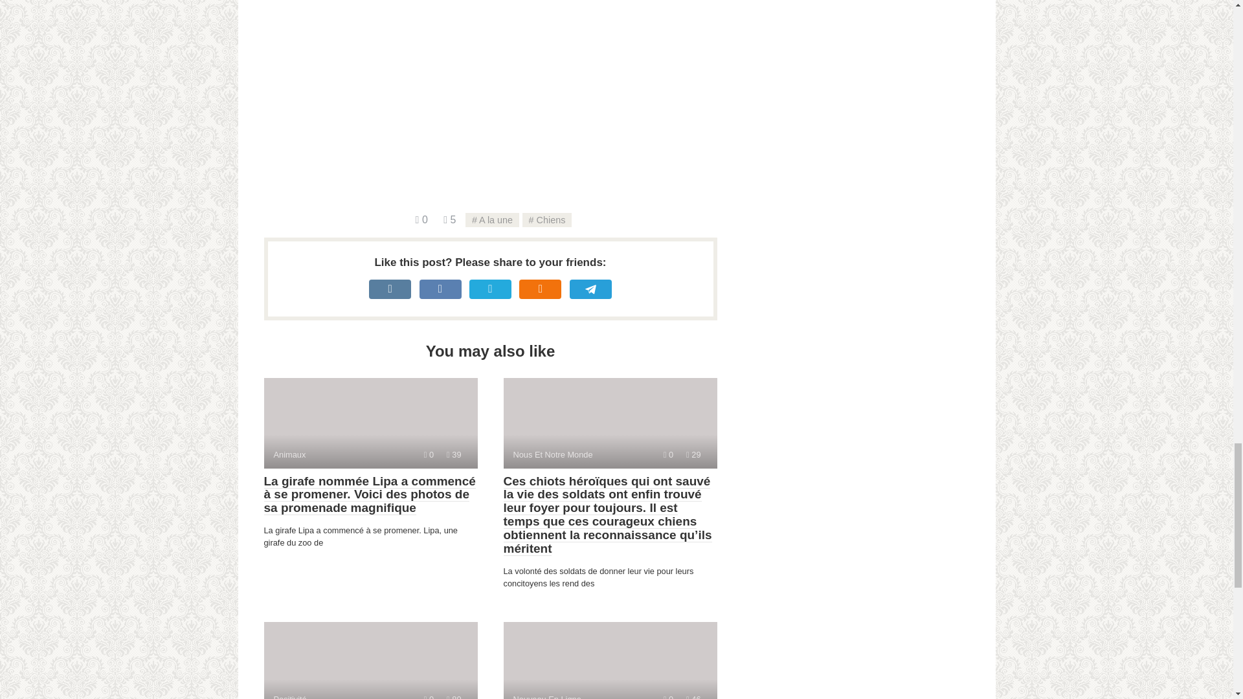  What do you see at coordinates (449, 219) in the screenshot?
I see `Views` at bounding box center [449, 219].